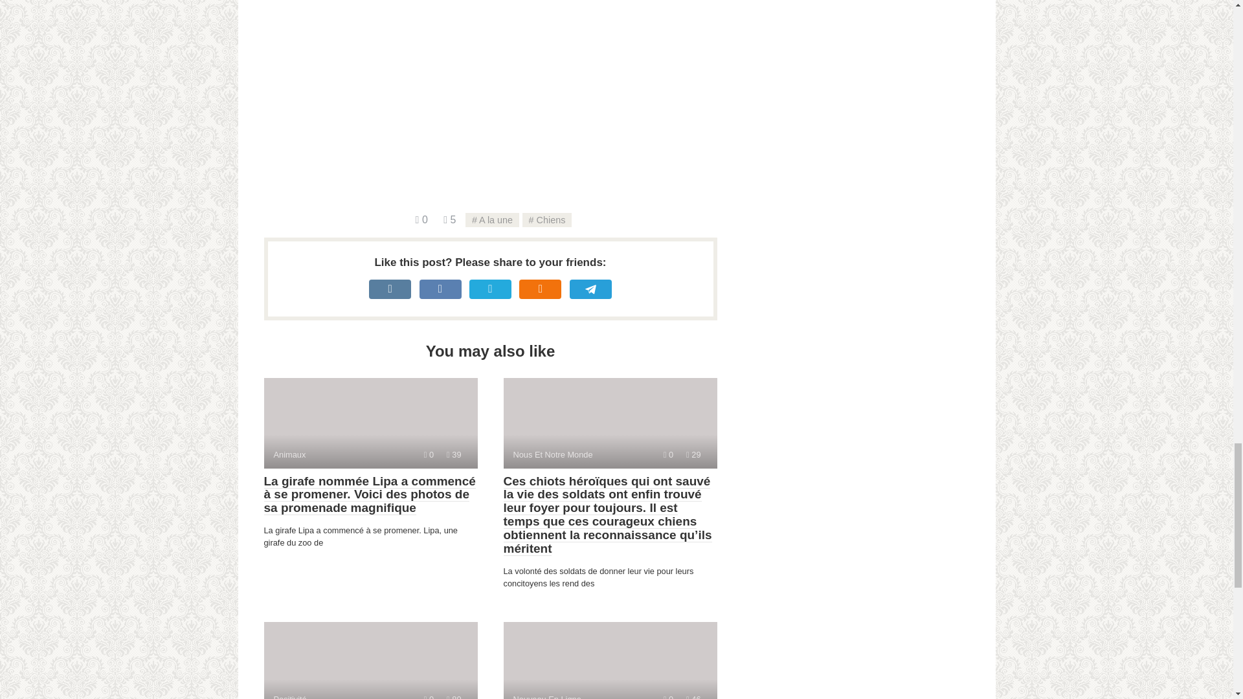  What do you see at coordinates (449, 219) in the screenshot?
I see `Views` at bounding box center [449, 219].